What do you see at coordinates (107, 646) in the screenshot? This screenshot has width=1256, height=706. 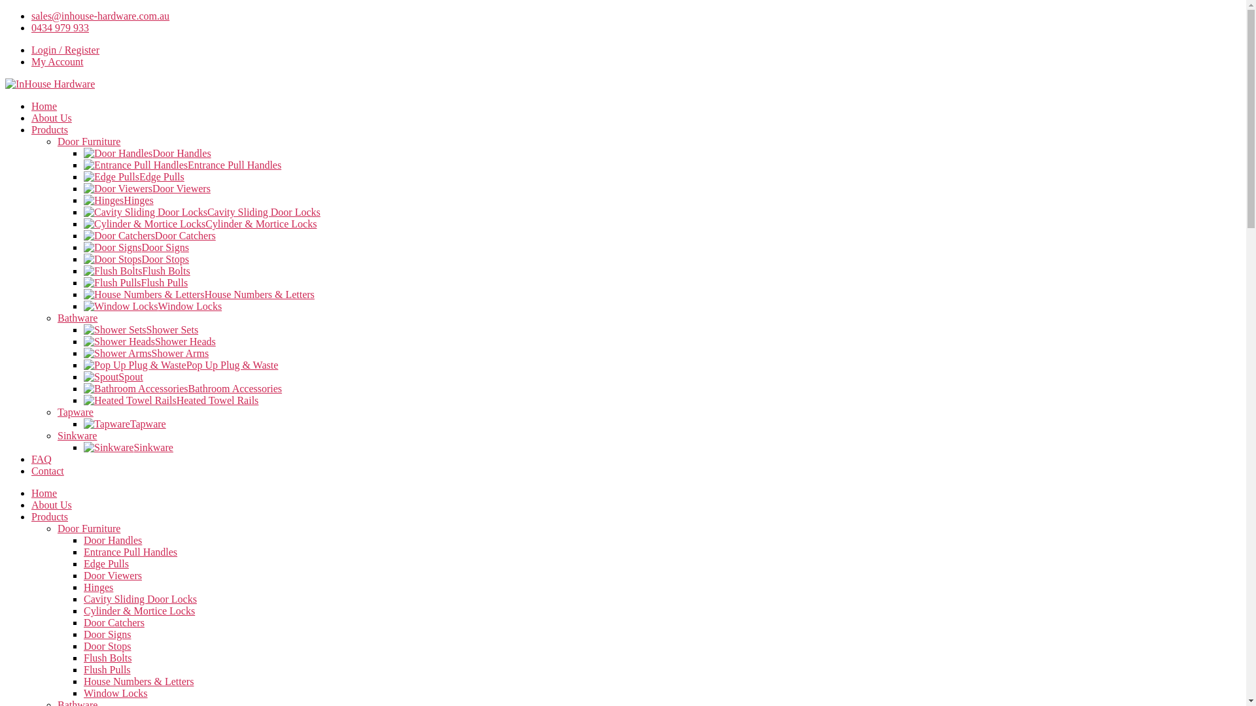 I see `Door Stops` at bounding box center [107, 646].